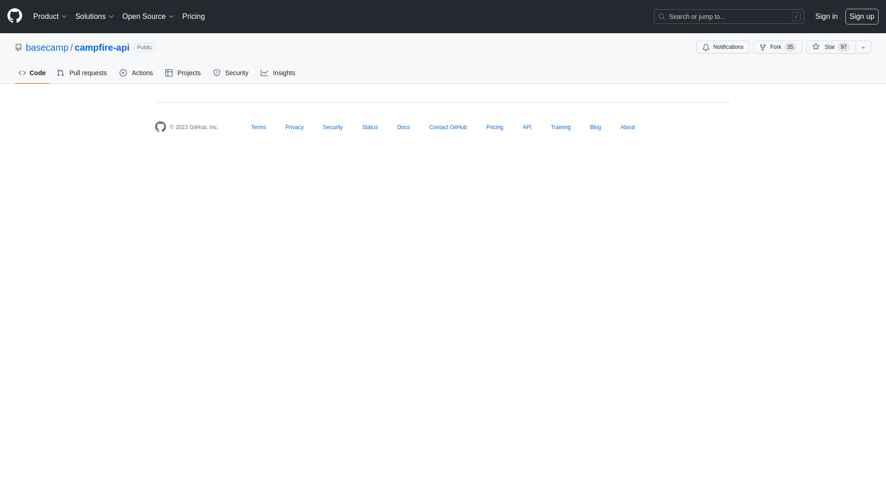 The width and height of the screenshot is (886, 498). Describe the element at coordinates (448, 127) in the screenshot. I see `Contact GitHub` at that location.